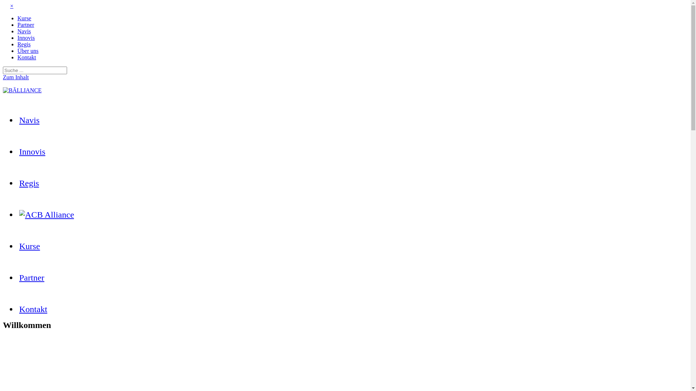  I want to click on Navis, so click(29, 120).